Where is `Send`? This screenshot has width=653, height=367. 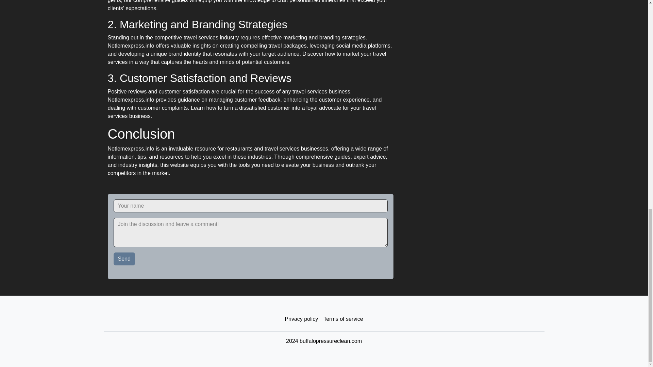
Send is located at coordinates (124, 259).